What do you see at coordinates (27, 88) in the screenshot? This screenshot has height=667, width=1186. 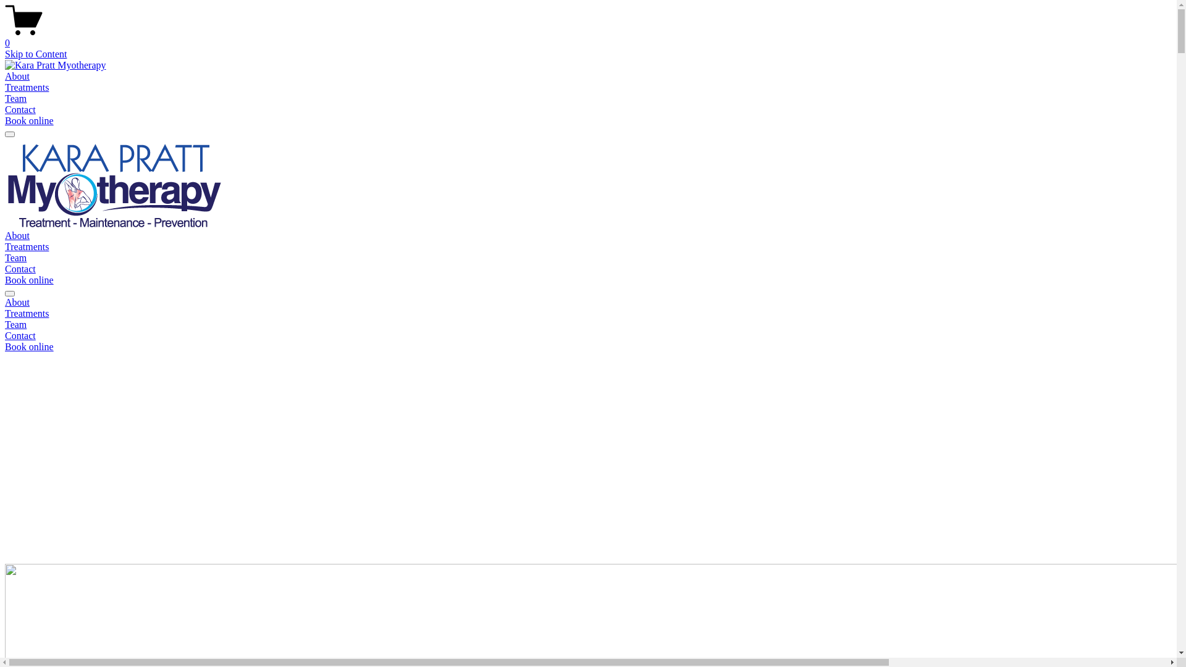 I see `Treatments` at bounding box center [27, 88].